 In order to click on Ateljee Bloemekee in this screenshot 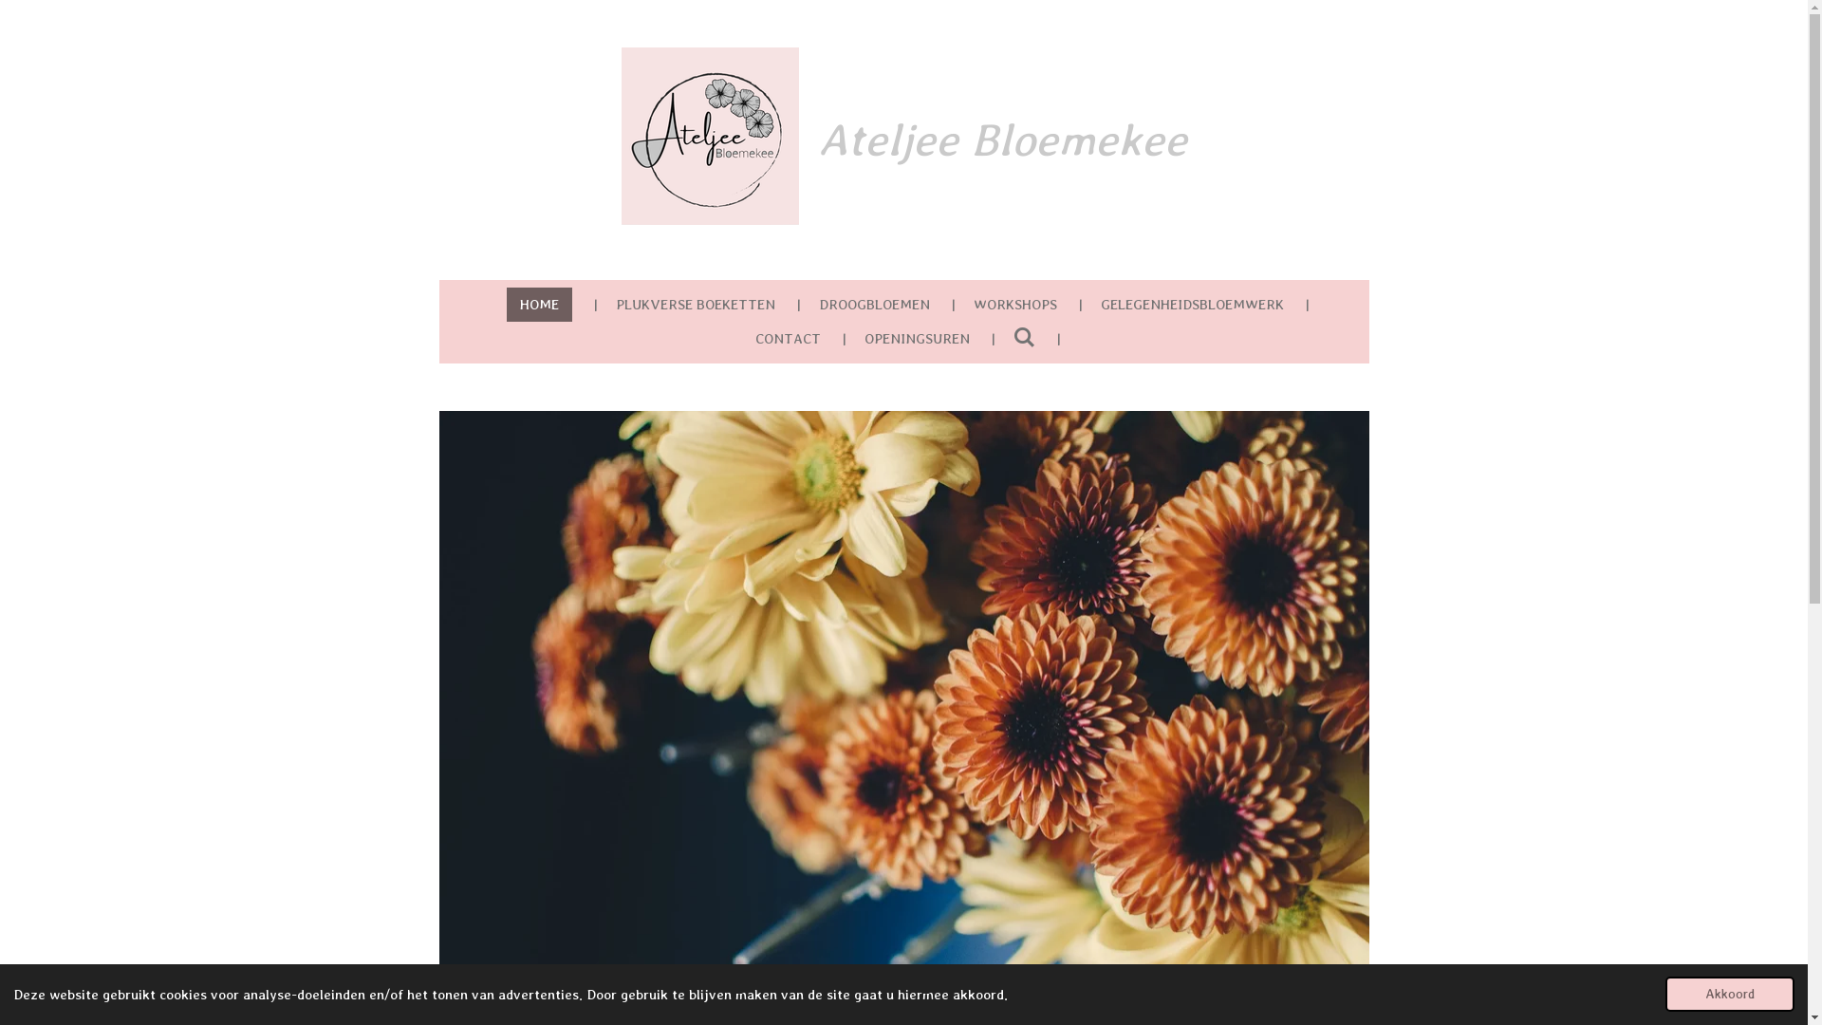, I will do `click(710, 137)`.